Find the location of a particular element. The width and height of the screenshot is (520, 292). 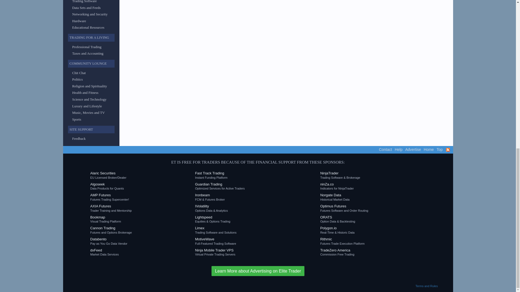

Trading Software is located at coordinates (84, 1).